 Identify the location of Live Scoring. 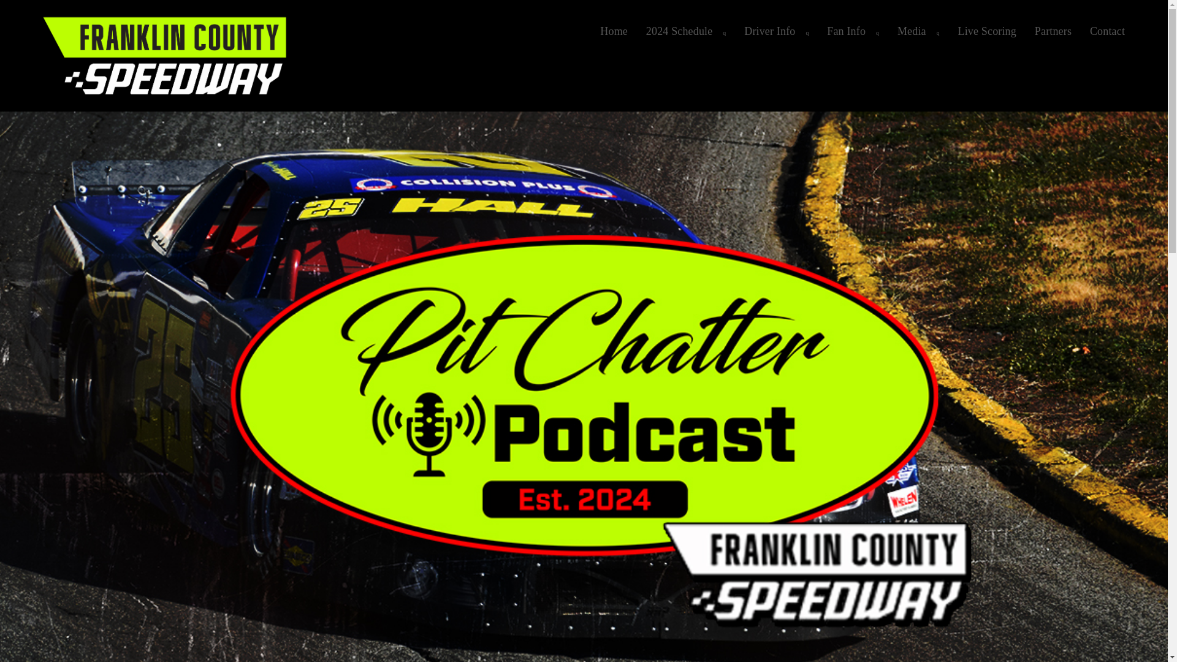
(987, 31).